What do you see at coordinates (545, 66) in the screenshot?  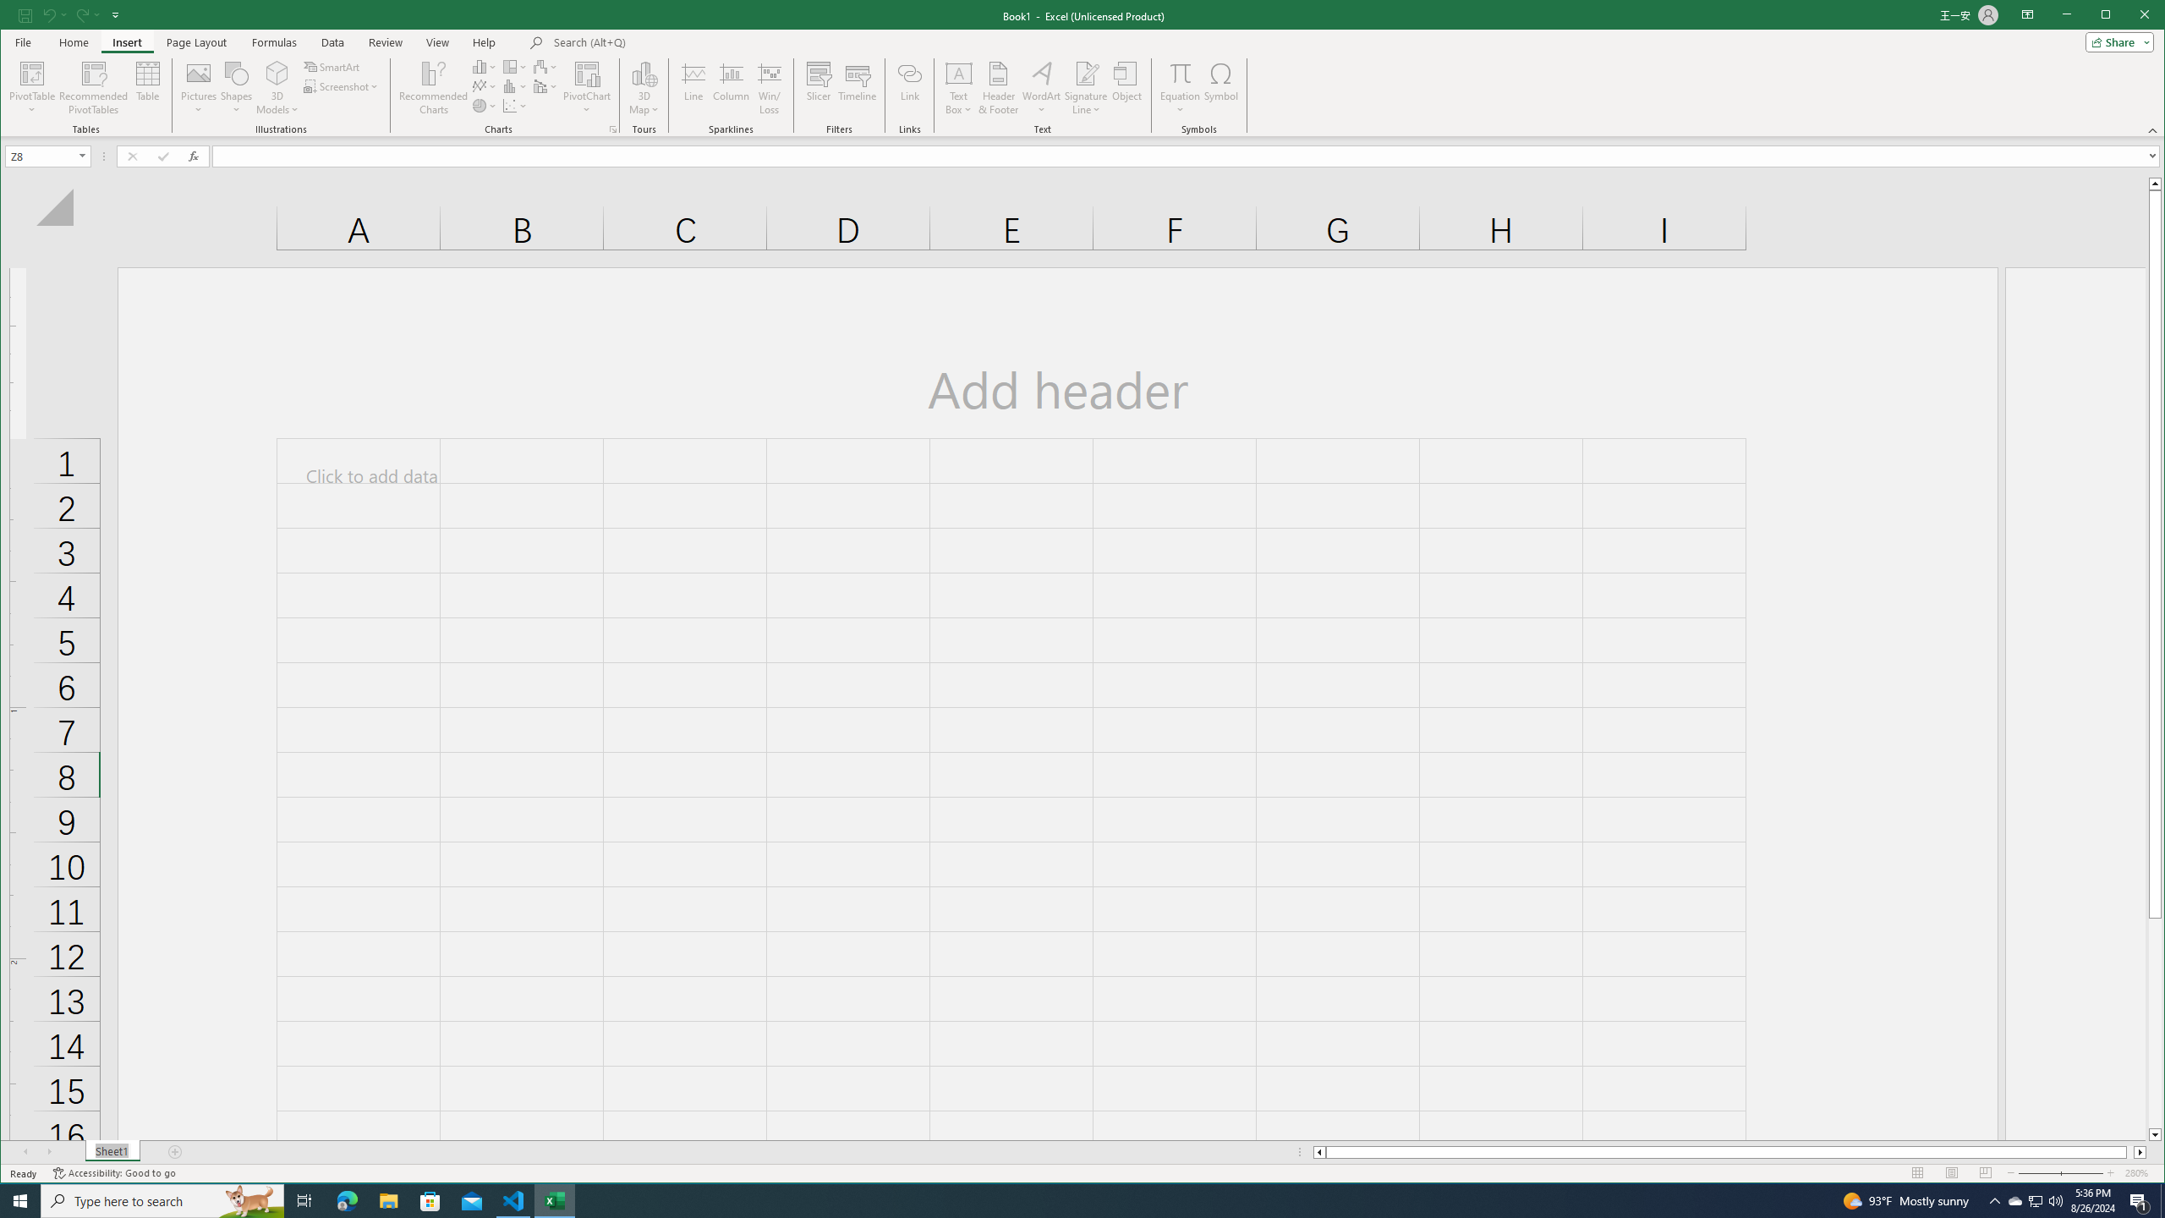 I see `Q2790: 100%` at bounding box center [545, 66].